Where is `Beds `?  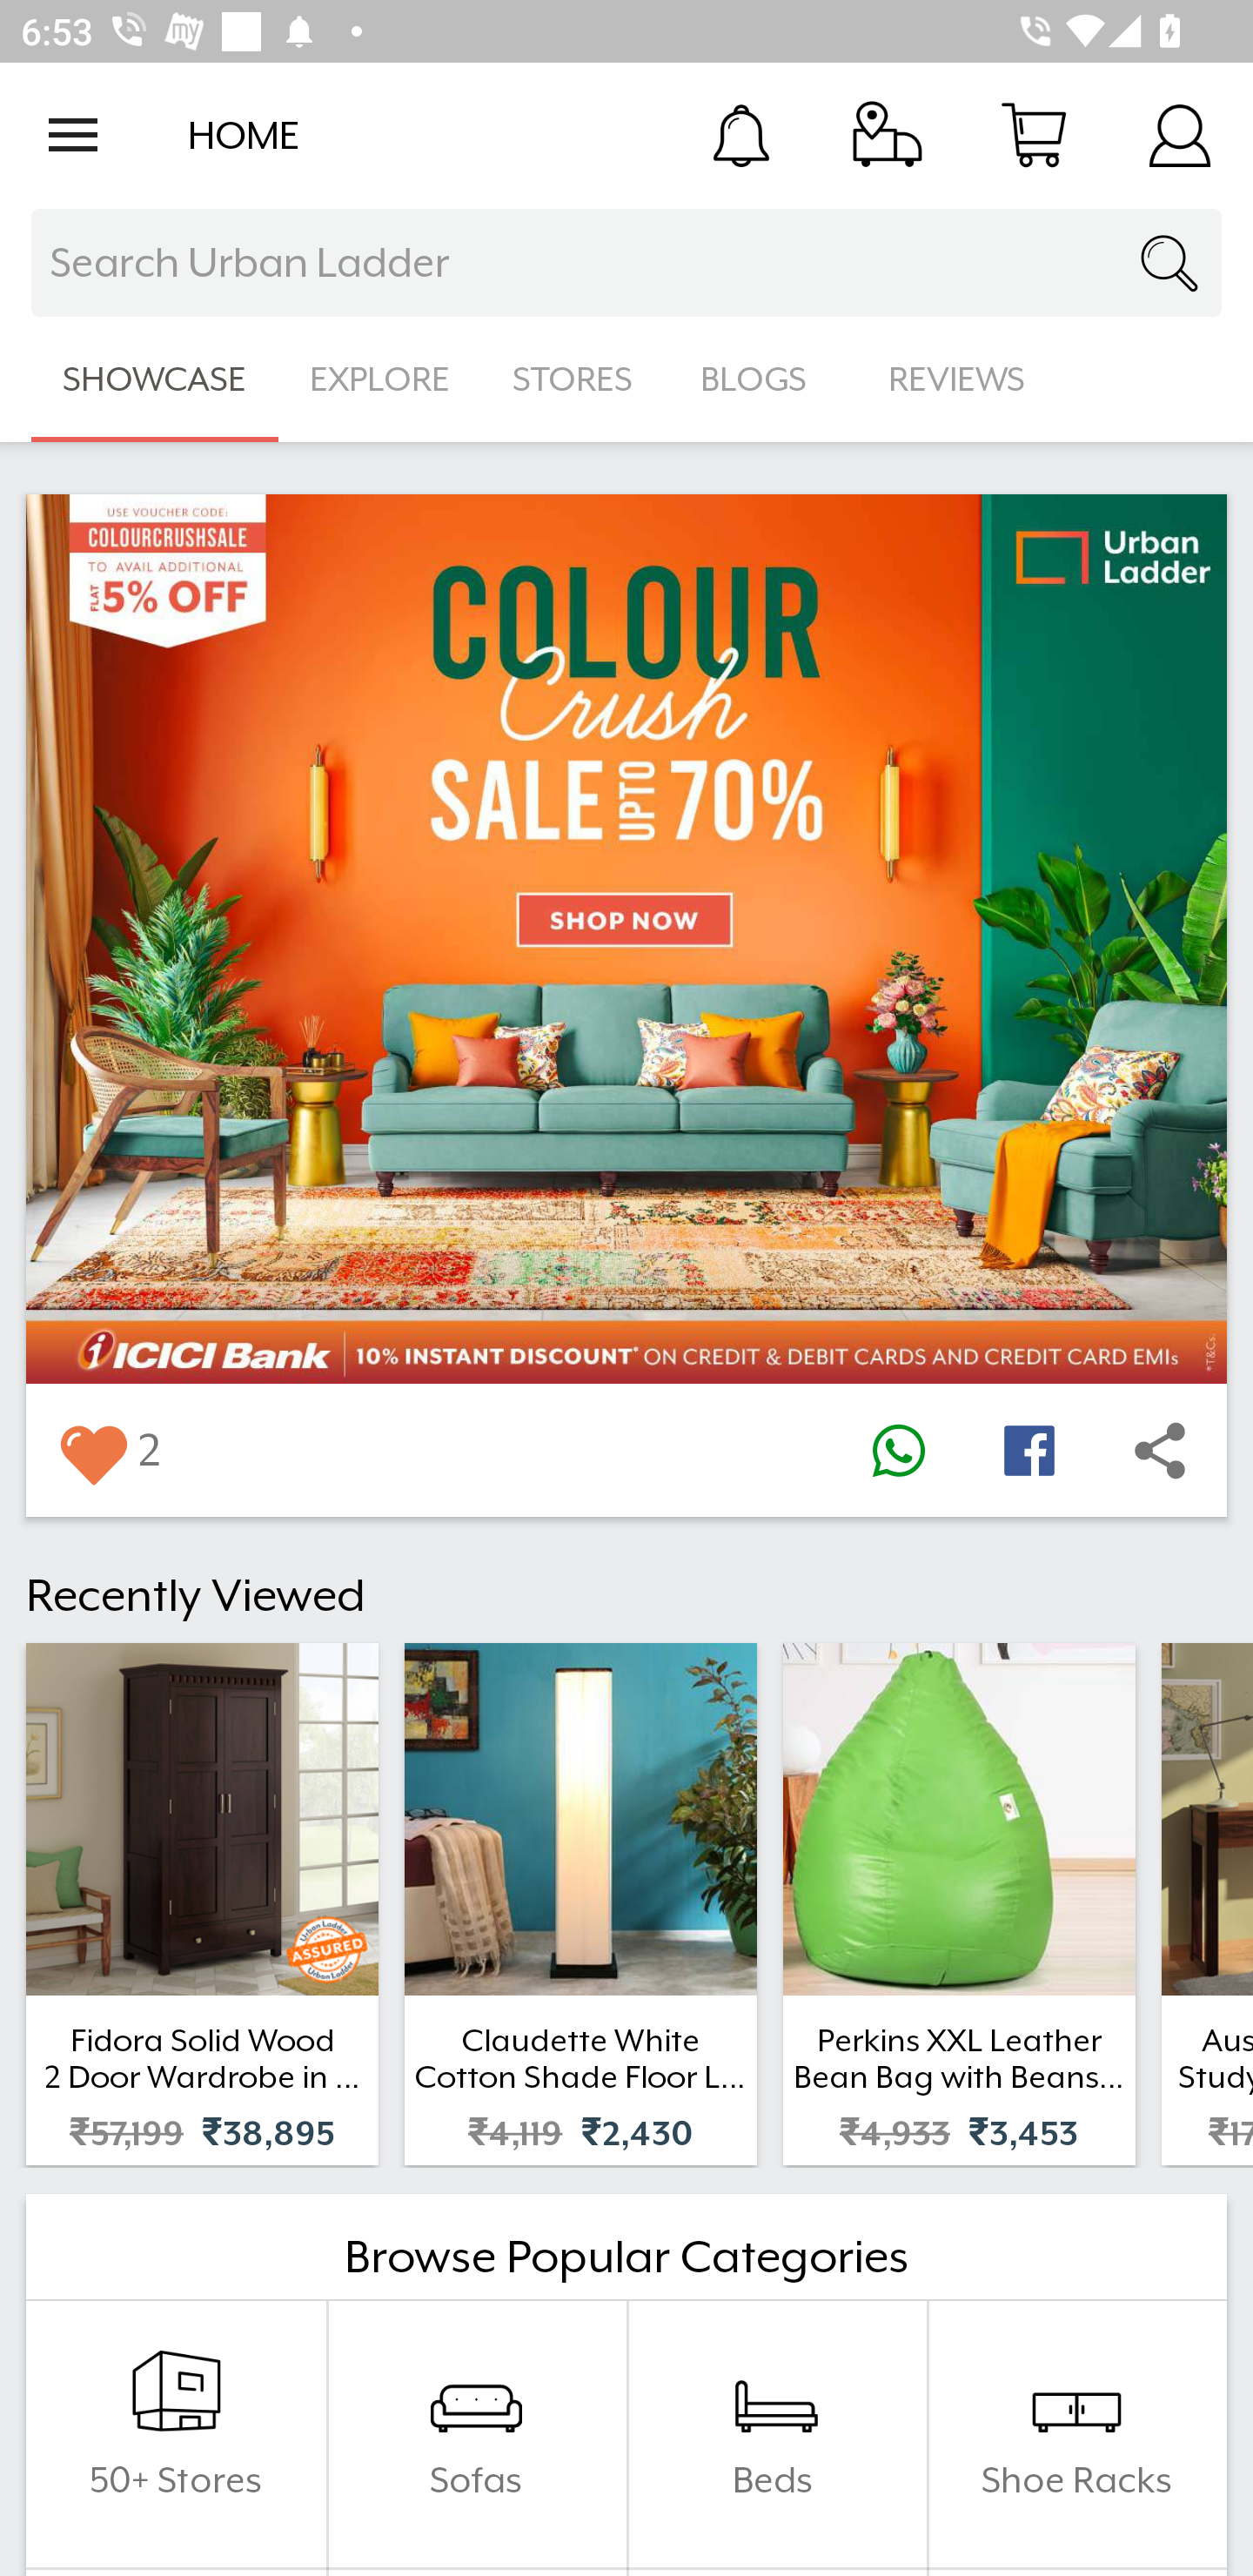
Beds  is located at coordinates (776, 2434).